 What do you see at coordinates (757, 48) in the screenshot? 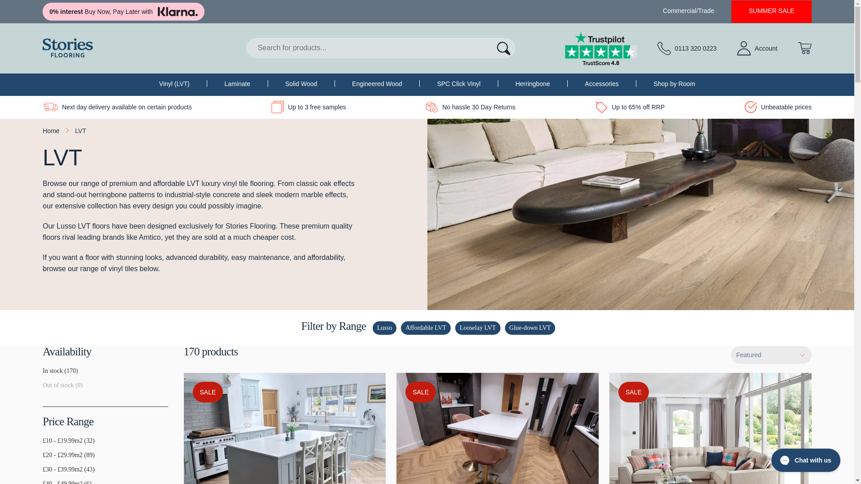
I see `My account` at bounding box center [757, 48].